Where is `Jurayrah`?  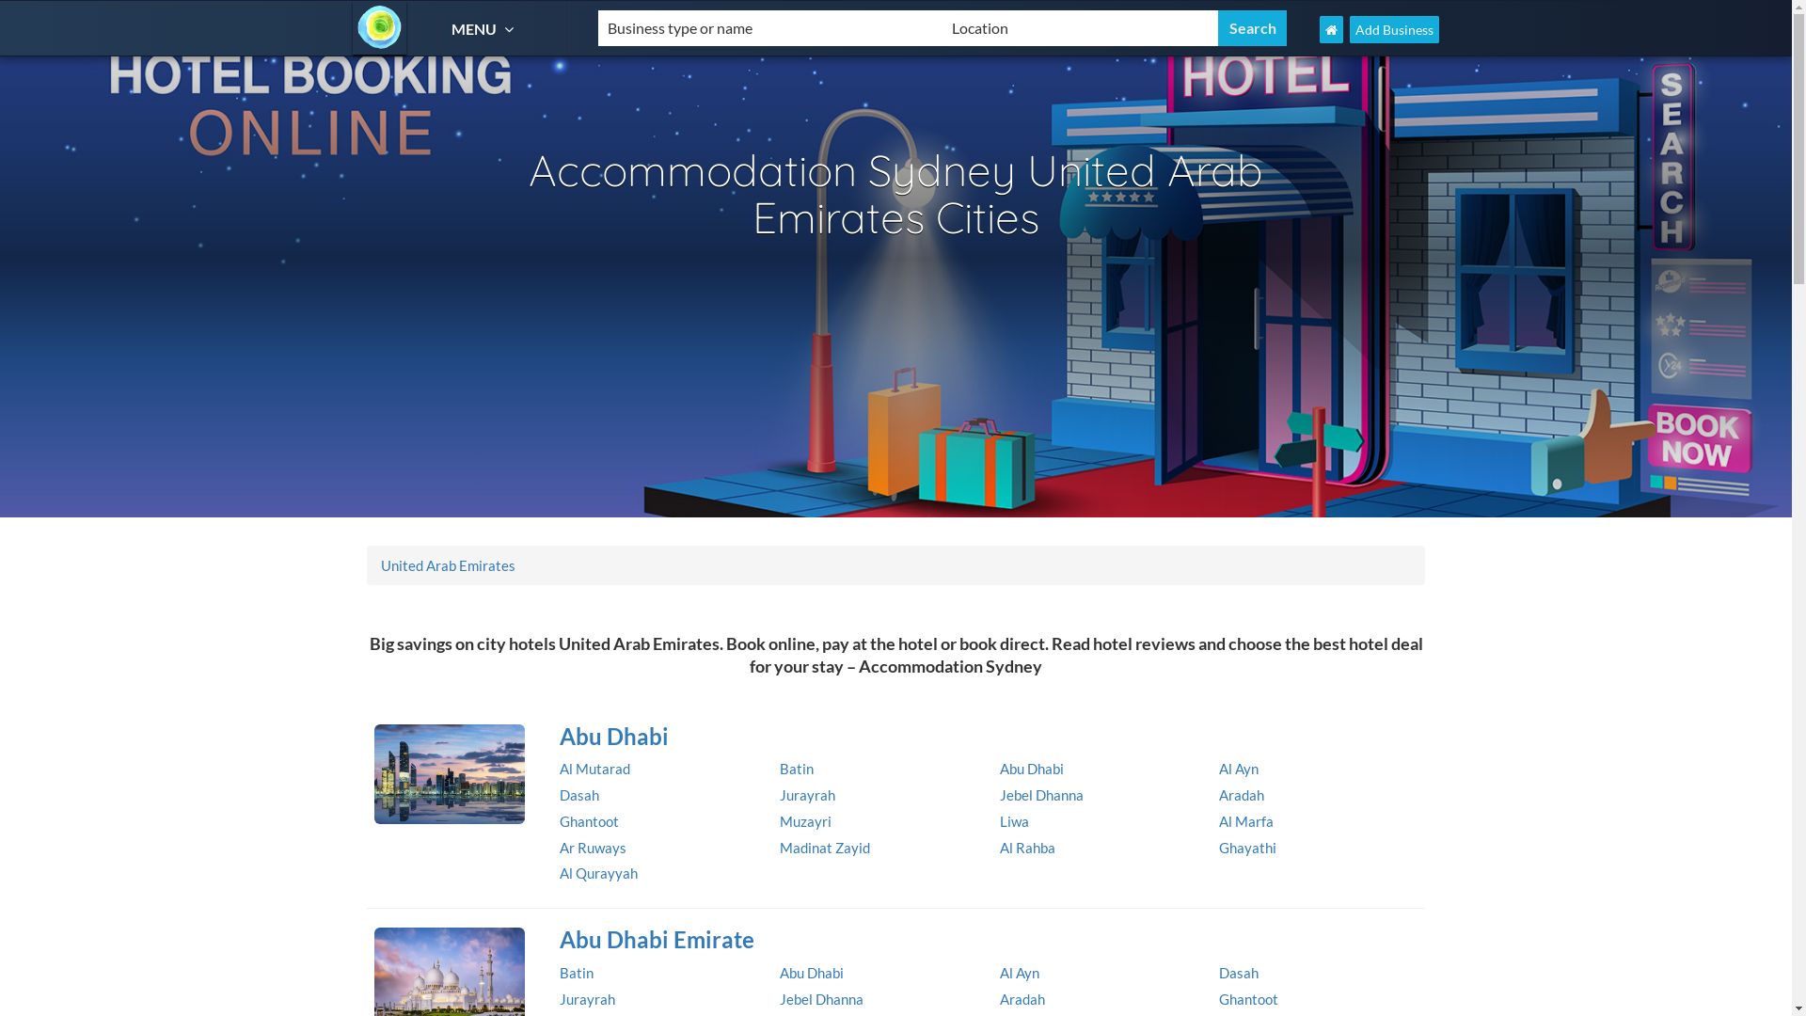
Jurayrah is located at coordinates (807, 795).